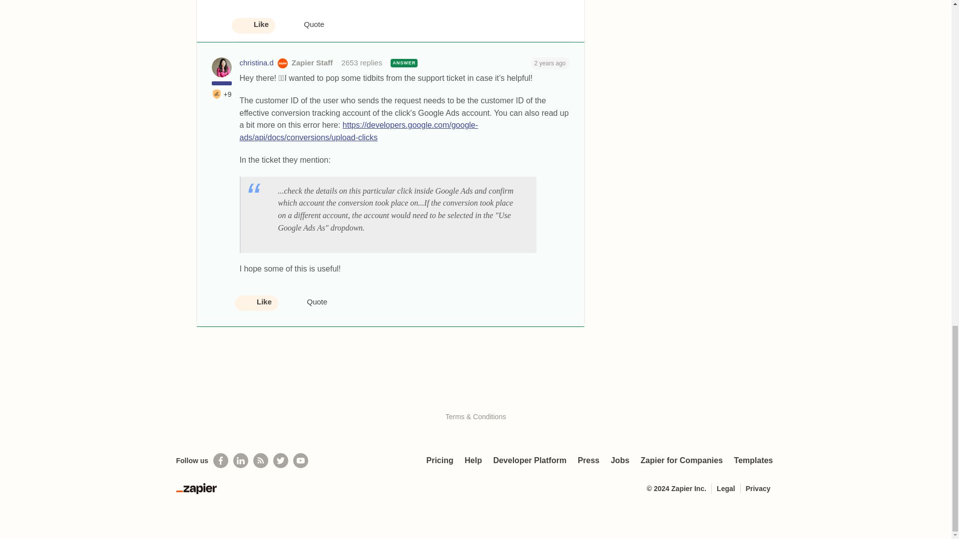  I want to click on Subscribe to our blog, so click(261, 461).